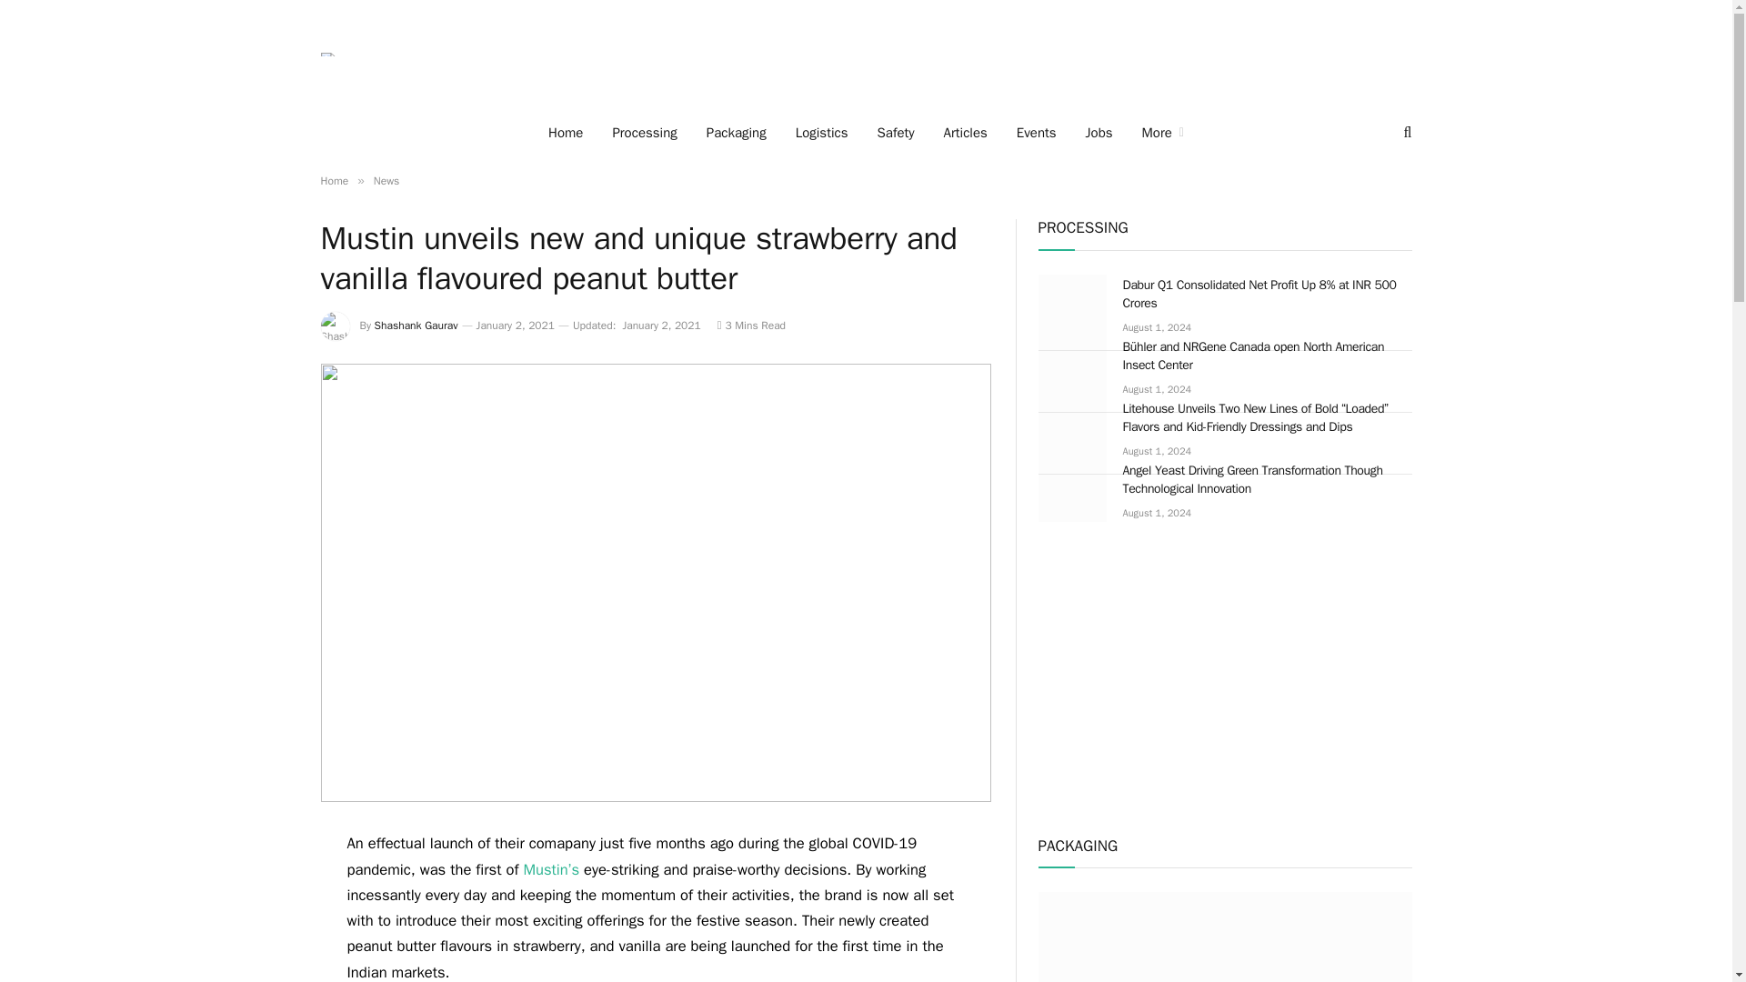  What do you see at coordinates (966, 132) in the screenshot?
I see `Articles` at bounding box center [966, 132].